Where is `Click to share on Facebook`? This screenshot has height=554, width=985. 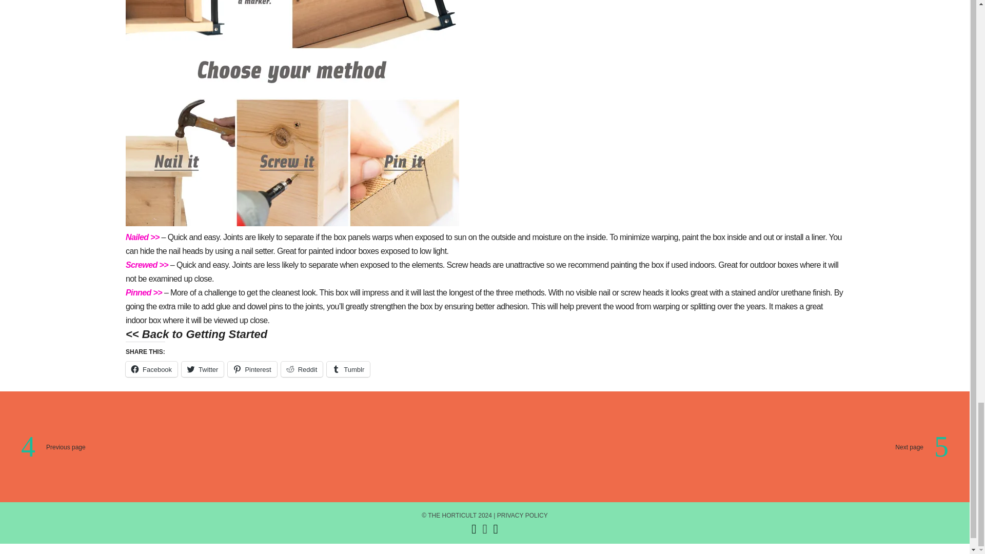 Click to share on Facebook is located at coordinates (151, 369).